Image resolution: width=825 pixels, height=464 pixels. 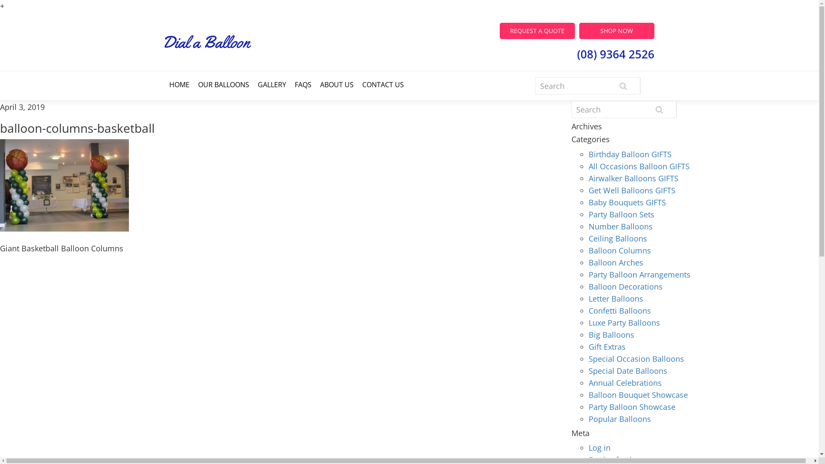 What do you see at coordinates (607, 347) in the screenshot?
I see `Gift Extras` at bounding box center [607, 347].